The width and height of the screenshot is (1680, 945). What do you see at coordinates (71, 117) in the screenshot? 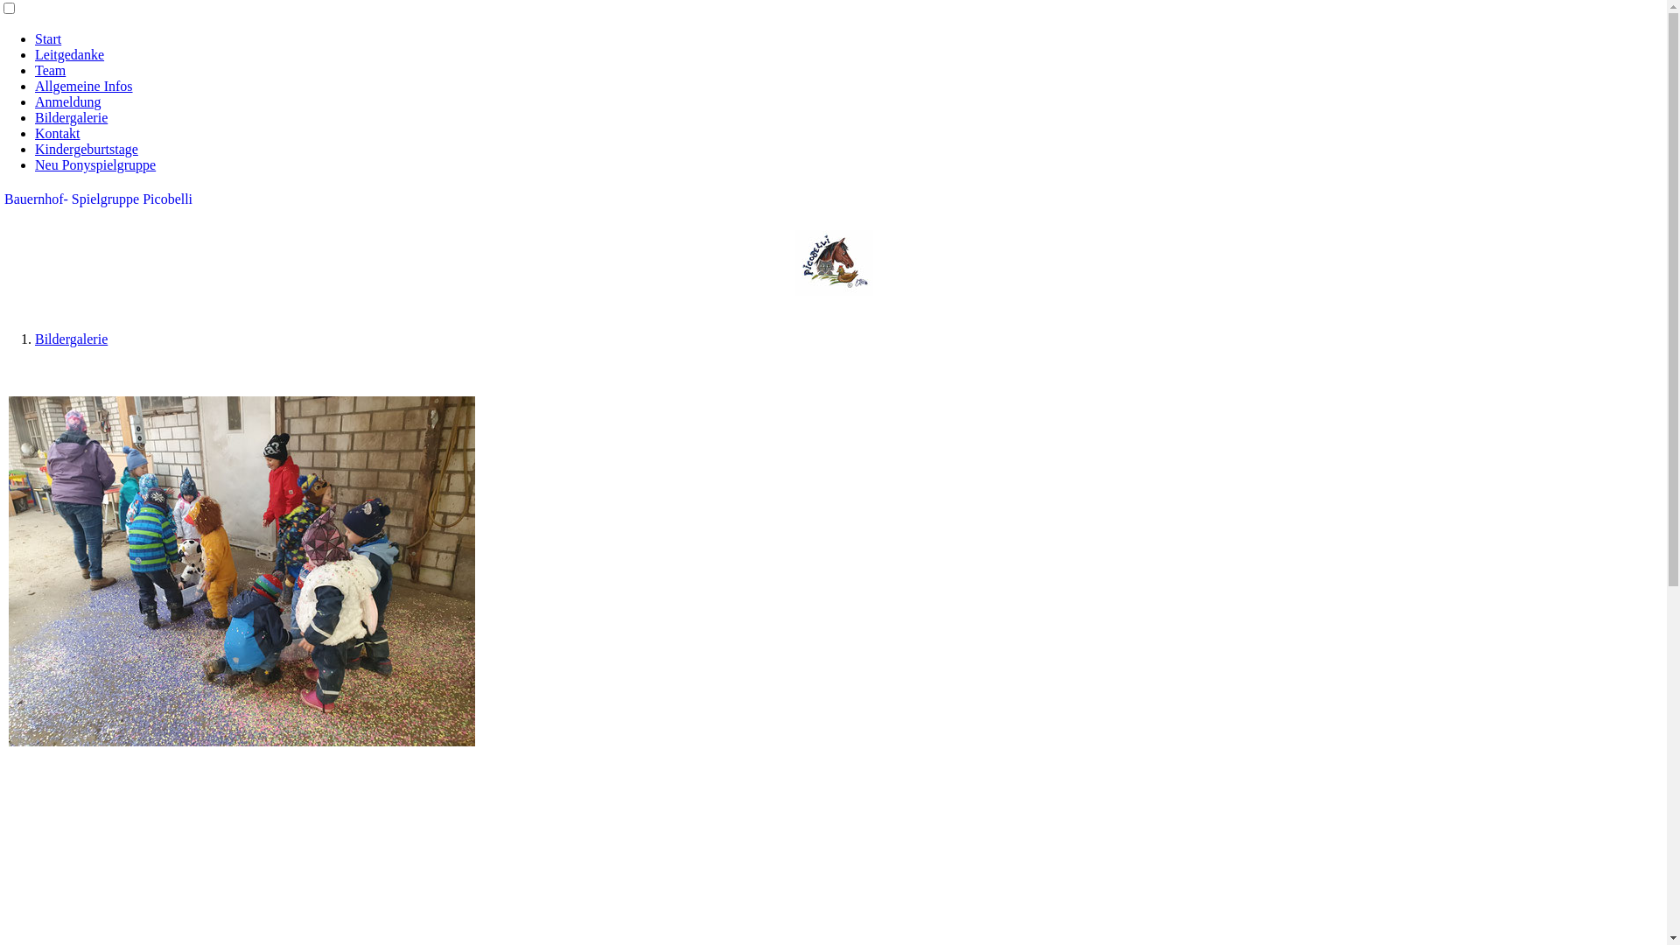
I see `Bildergalerie` at bounding box center [71, 117].